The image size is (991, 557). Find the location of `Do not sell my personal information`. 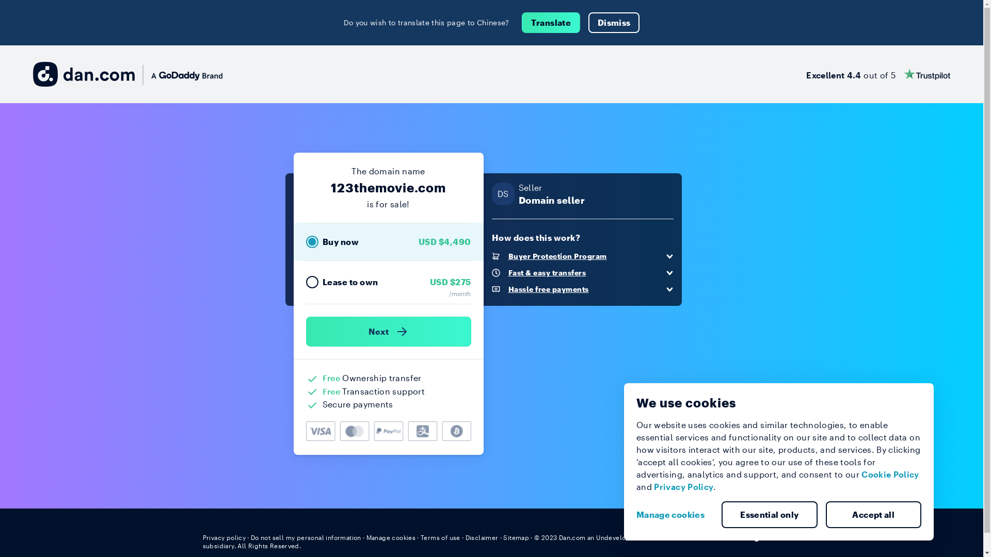

Do not sell my personal information is located at coordinates (306, 537).